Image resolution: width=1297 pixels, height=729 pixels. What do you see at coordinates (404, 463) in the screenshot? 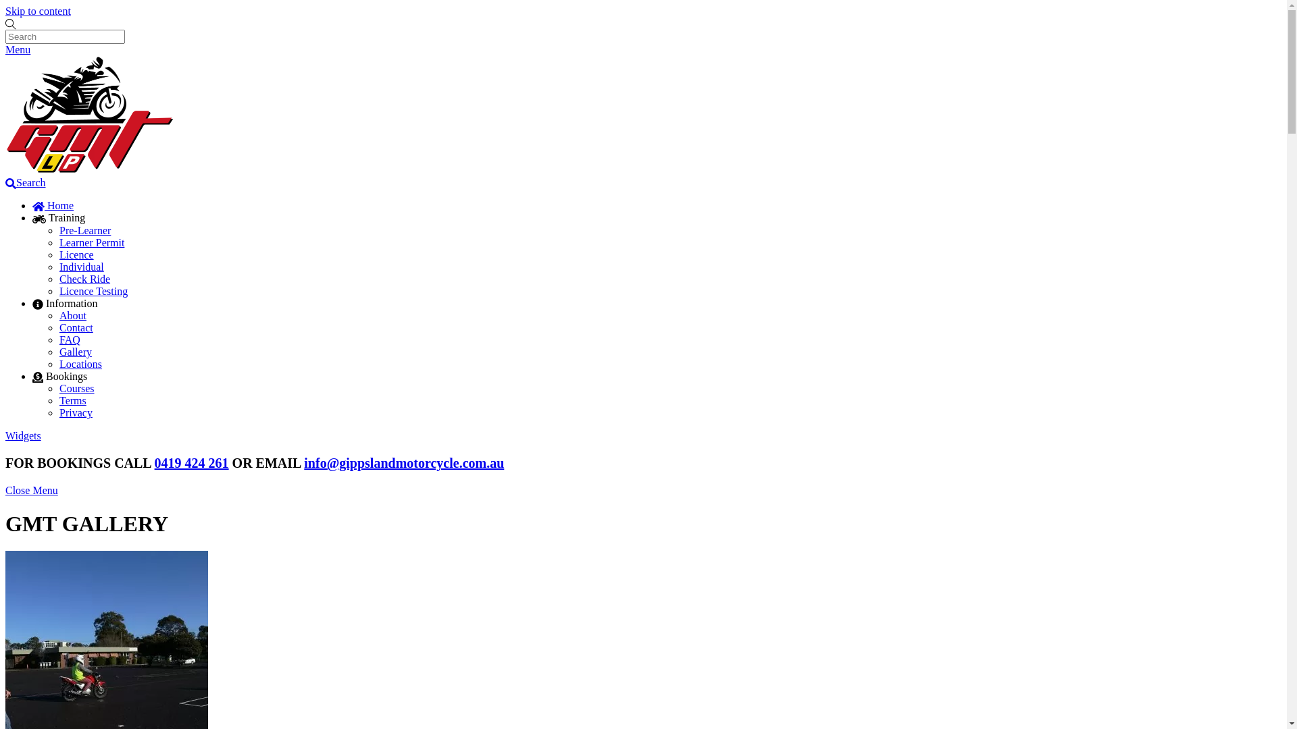
I see `info@gippslandmotorcycle.com.au` at bounding box center [404, 463].